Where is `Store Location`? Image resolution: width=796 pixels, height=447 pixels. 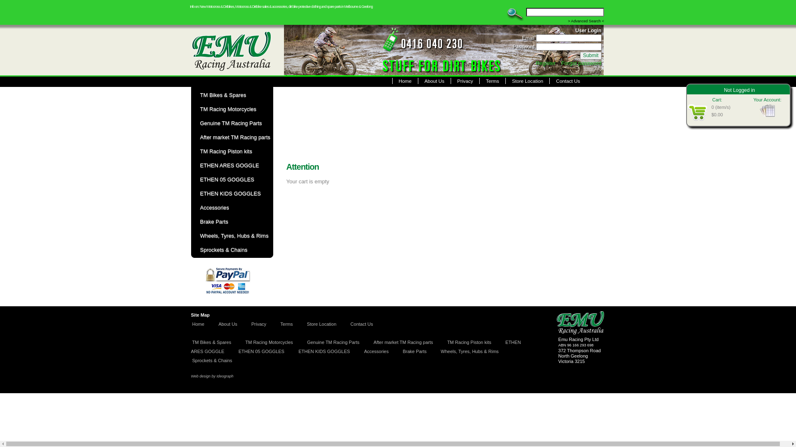
Store Location is located at coordinates (527, 81).